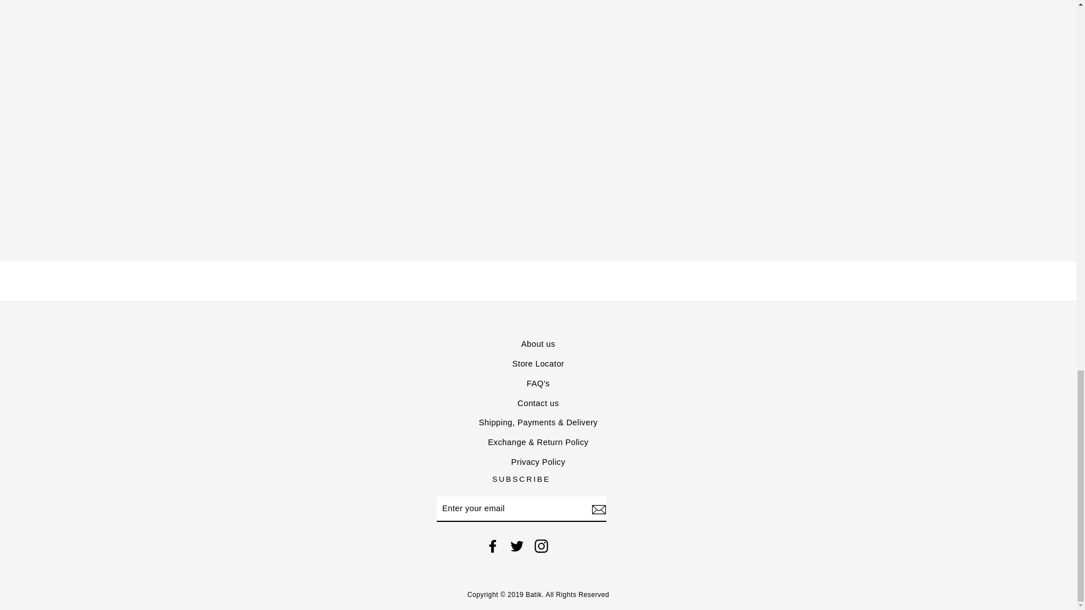 Image resolution: width=1085 pixels, height=610 pixels. I want to click on BATIK on Instagram, so click(541, 546).